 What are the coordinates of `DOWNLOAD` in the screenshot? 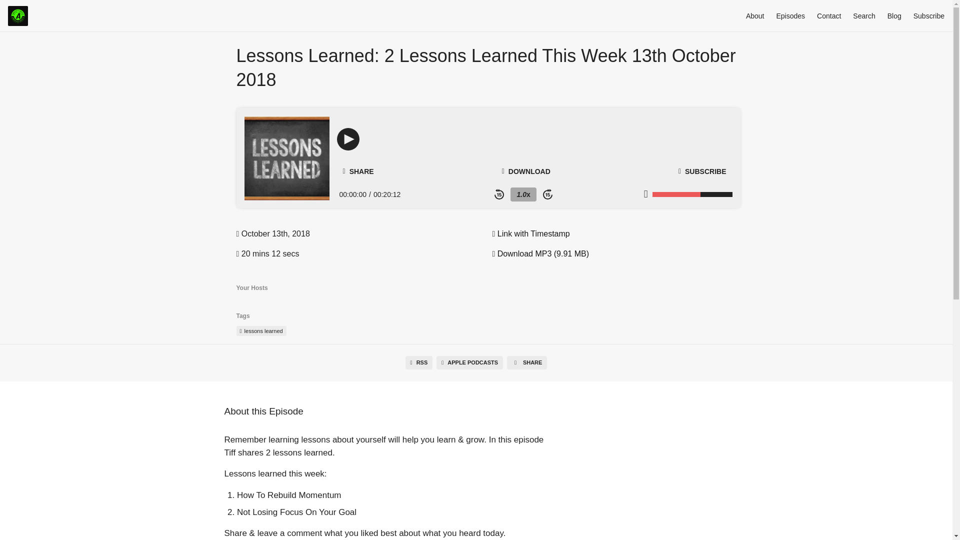 It's located at (526, 171).